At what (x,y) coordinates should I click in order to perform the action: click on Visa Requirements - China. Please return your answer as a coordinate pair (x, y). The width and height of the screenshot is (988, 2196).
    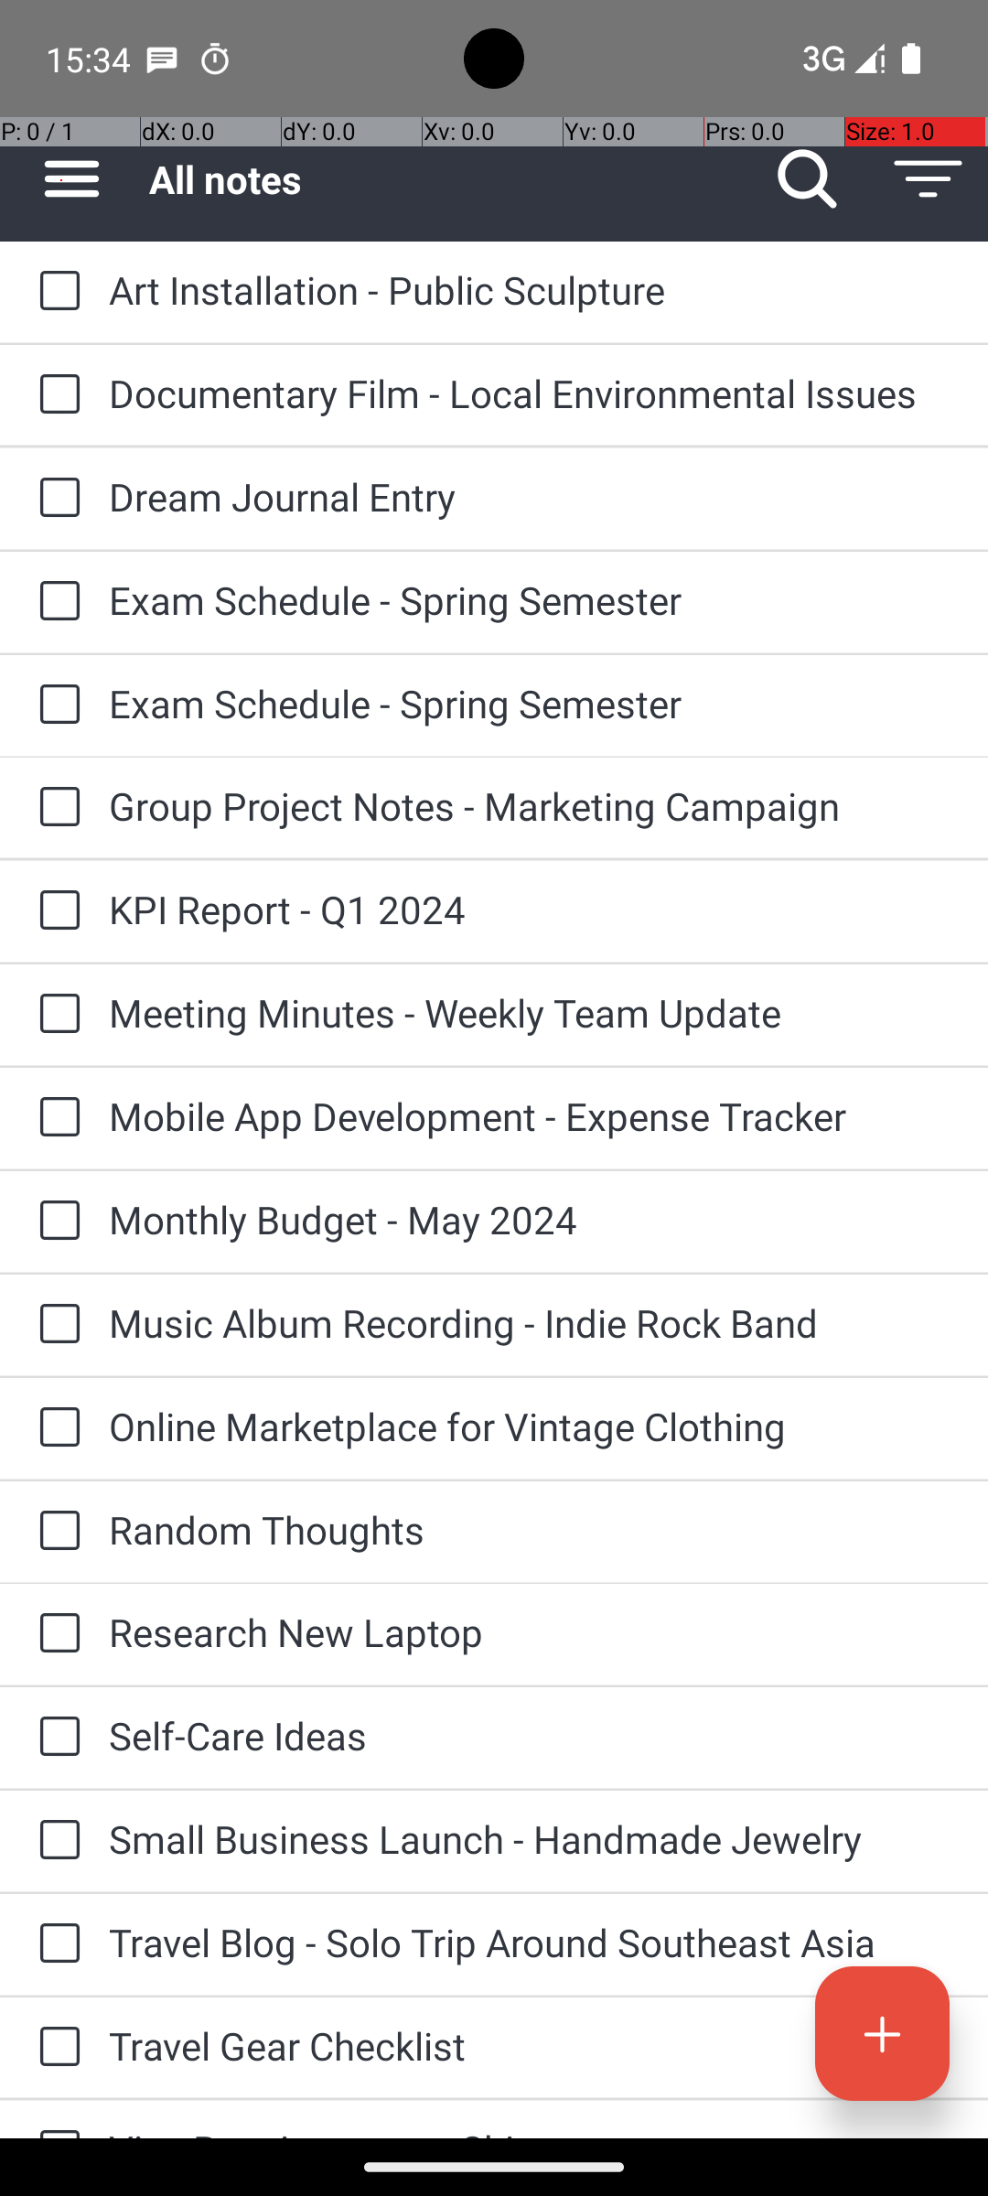
    Looking at the image, I should click on (531, 2130).